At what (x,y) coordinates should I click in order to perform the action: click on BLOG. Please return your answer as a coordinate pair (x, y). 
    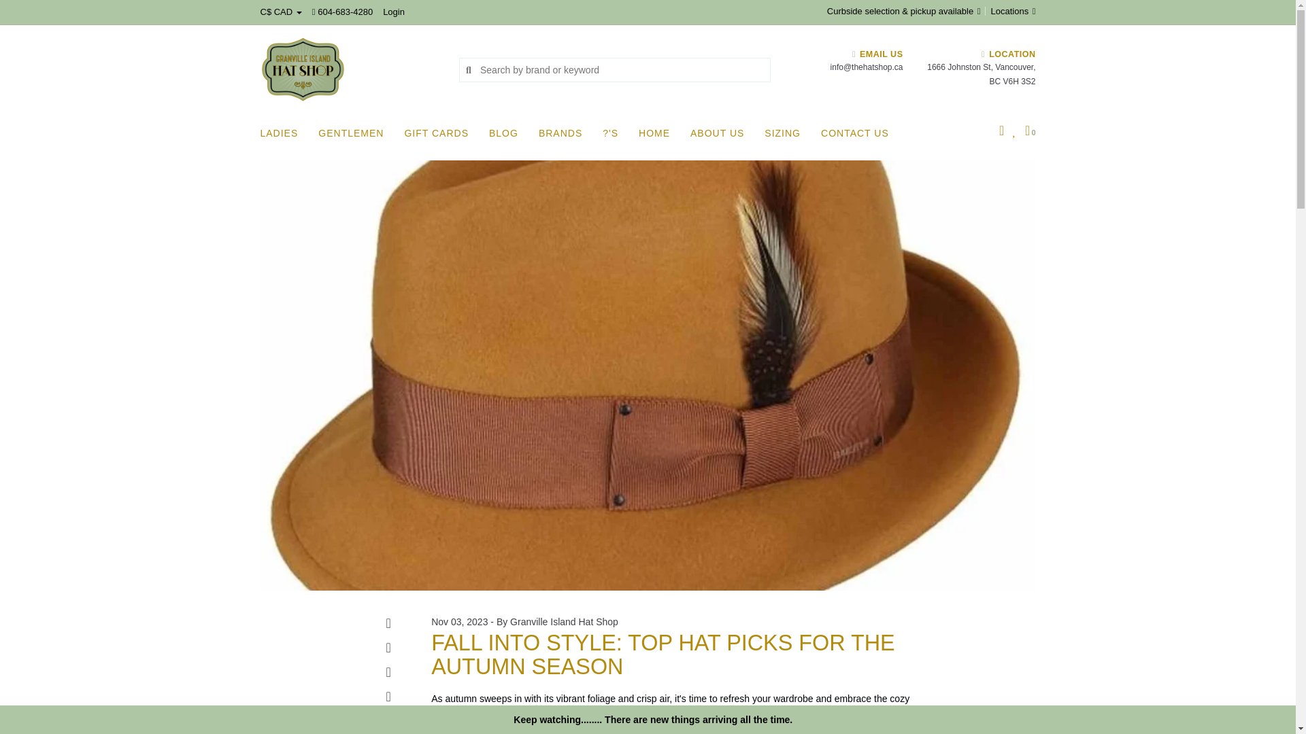
    Looking at the image, I should click on (506, 137).